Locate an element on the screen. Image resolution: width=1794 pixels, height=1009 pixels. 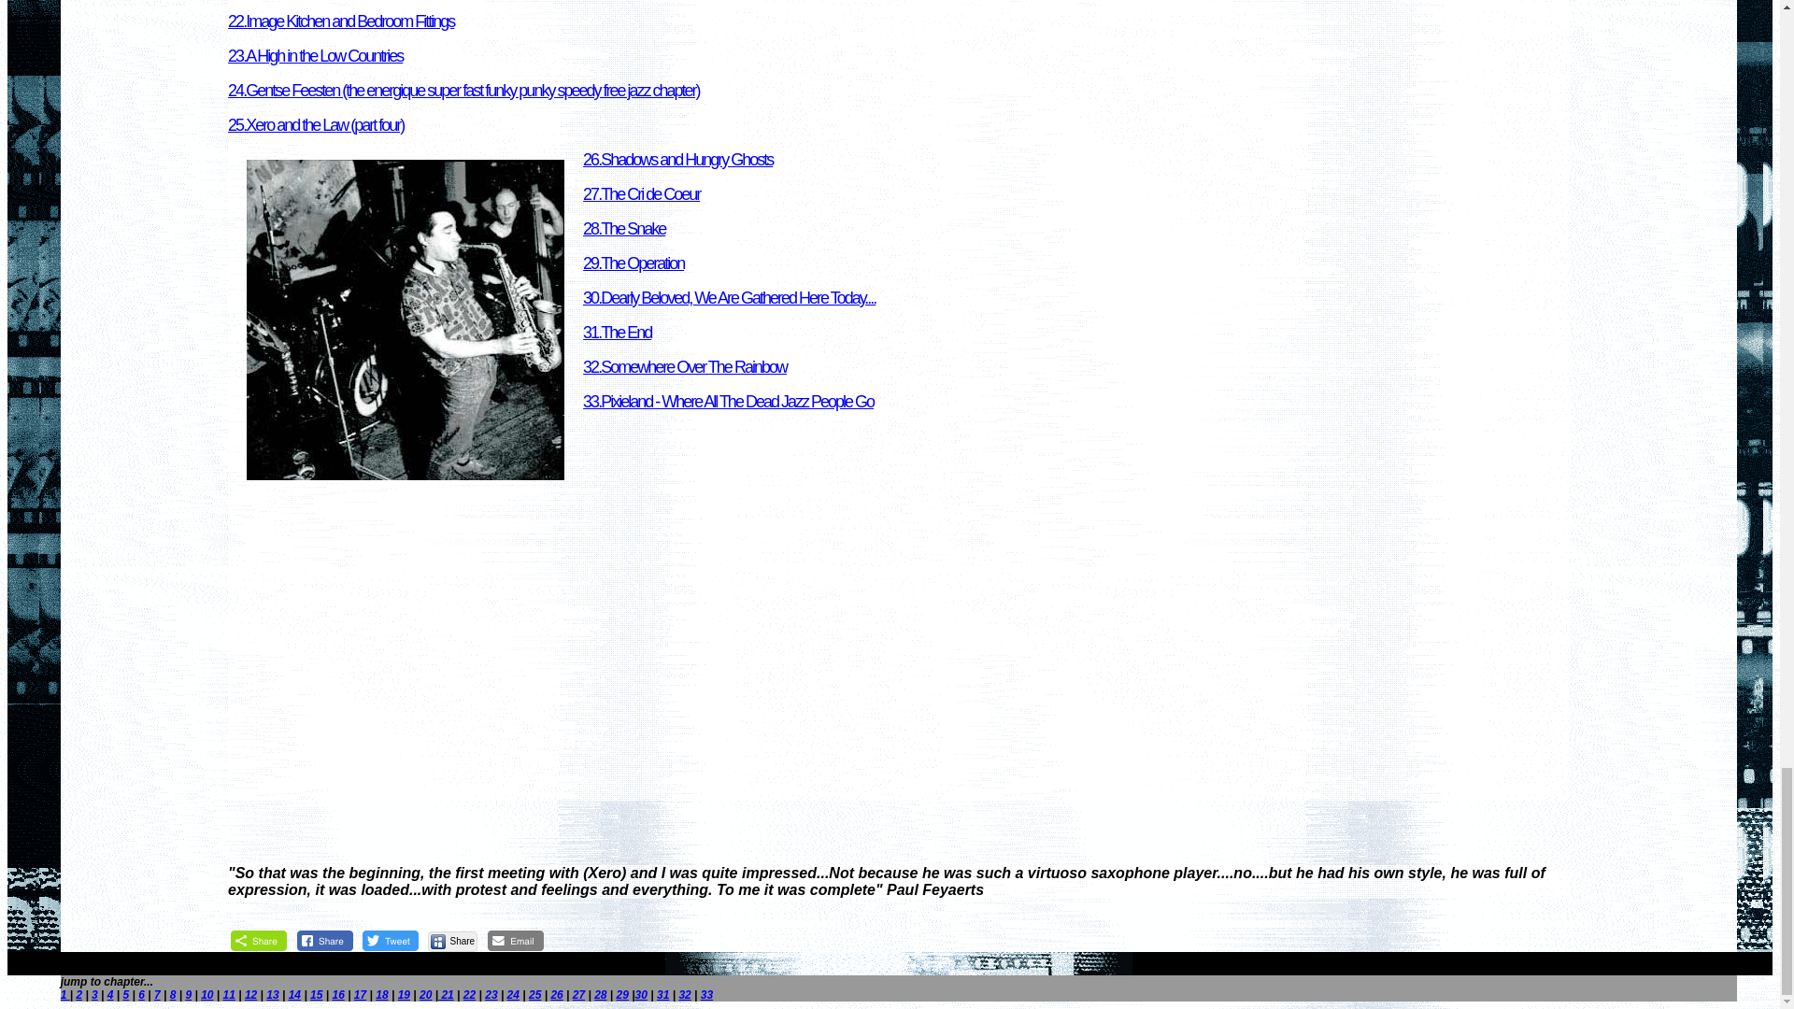
27.The Cri de Coeur is located at coordinates (641, 194).